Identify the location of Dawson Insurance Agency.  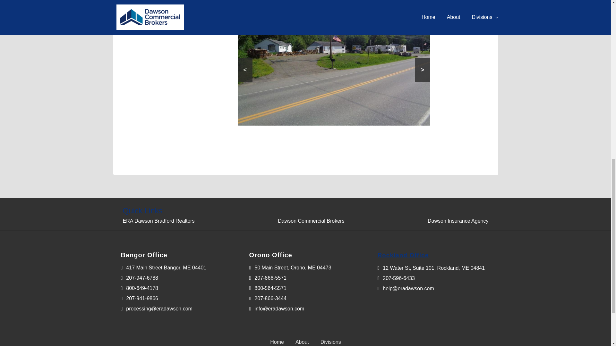
(458, 221).